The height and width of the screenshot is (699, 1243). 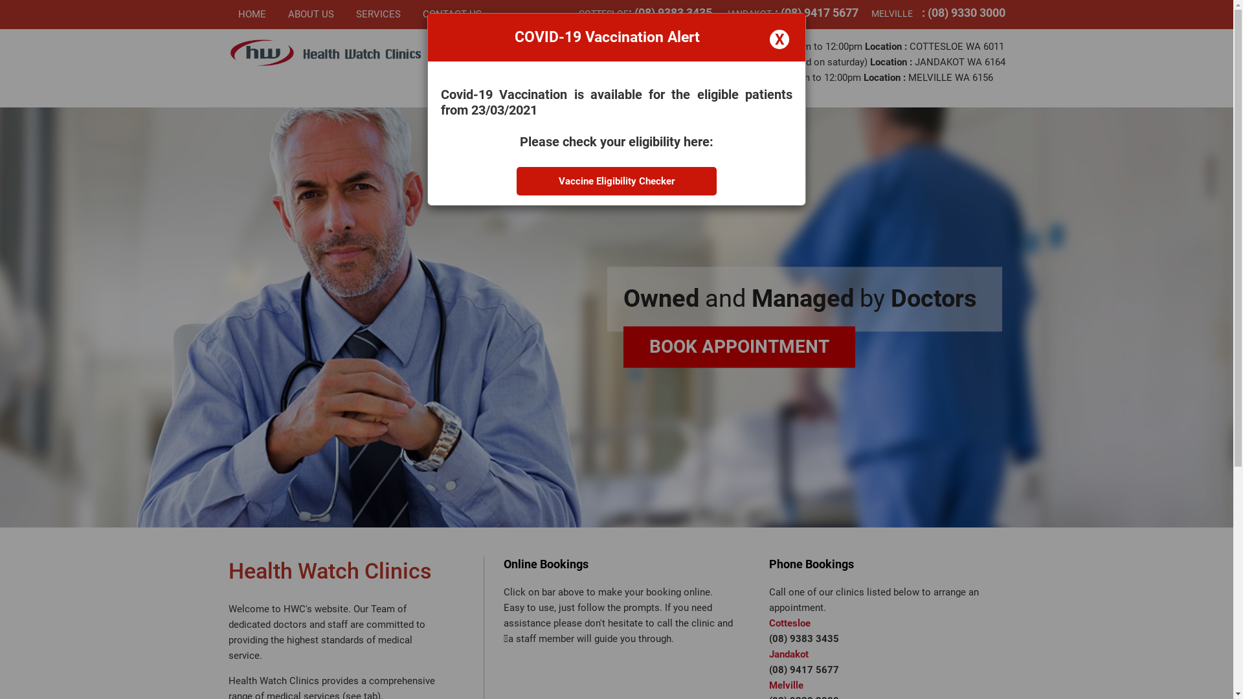 I want to click on Health Watch Clinics, so click(x=325, y=52).